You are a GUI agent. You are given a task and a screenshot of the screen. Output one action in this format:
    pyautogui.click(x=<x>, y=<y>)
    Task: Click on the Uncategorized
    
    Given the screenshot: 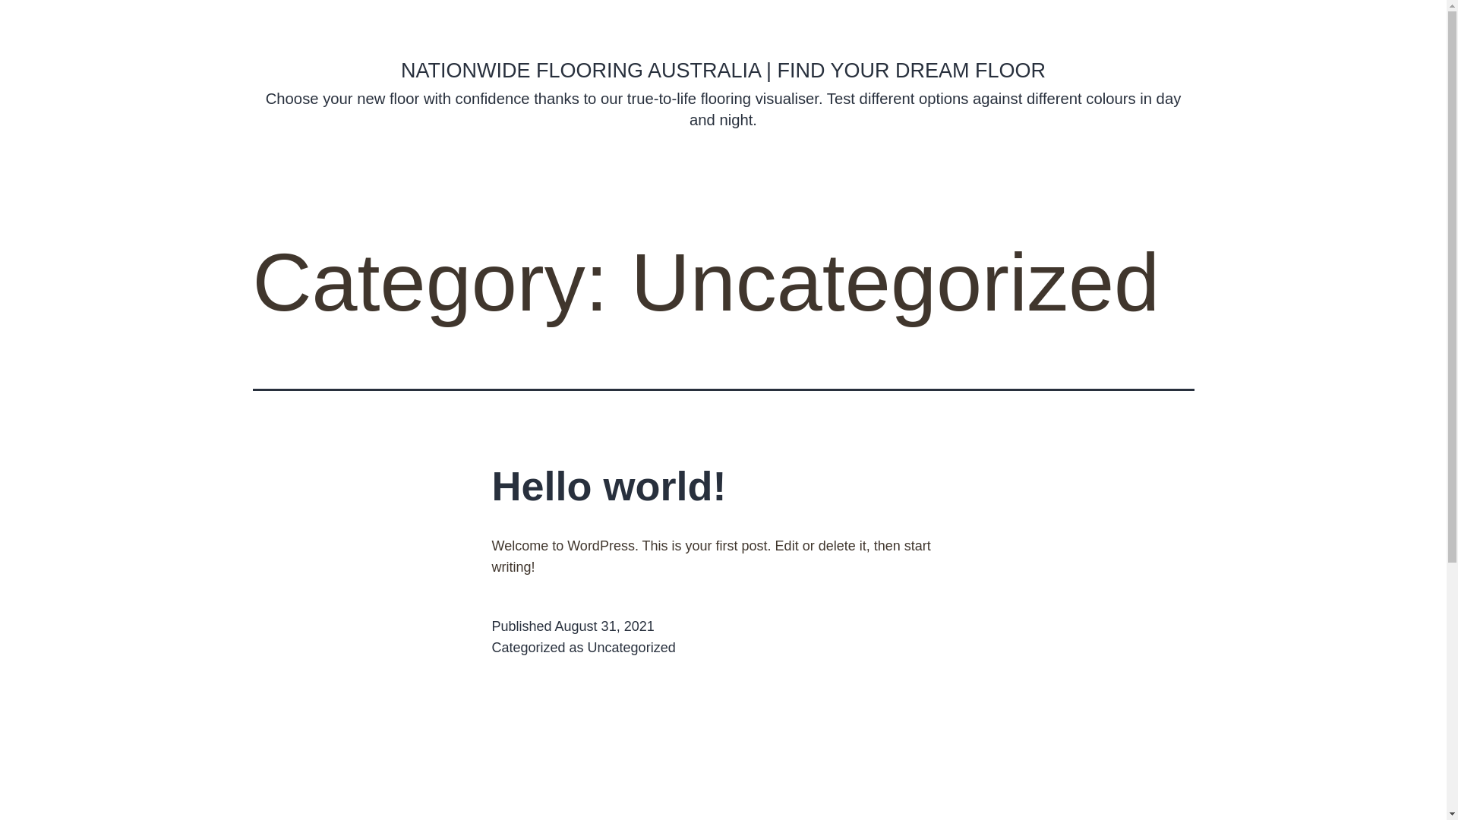 What is the action you would take?
    pyautogui.click(x=632, y=648)
    